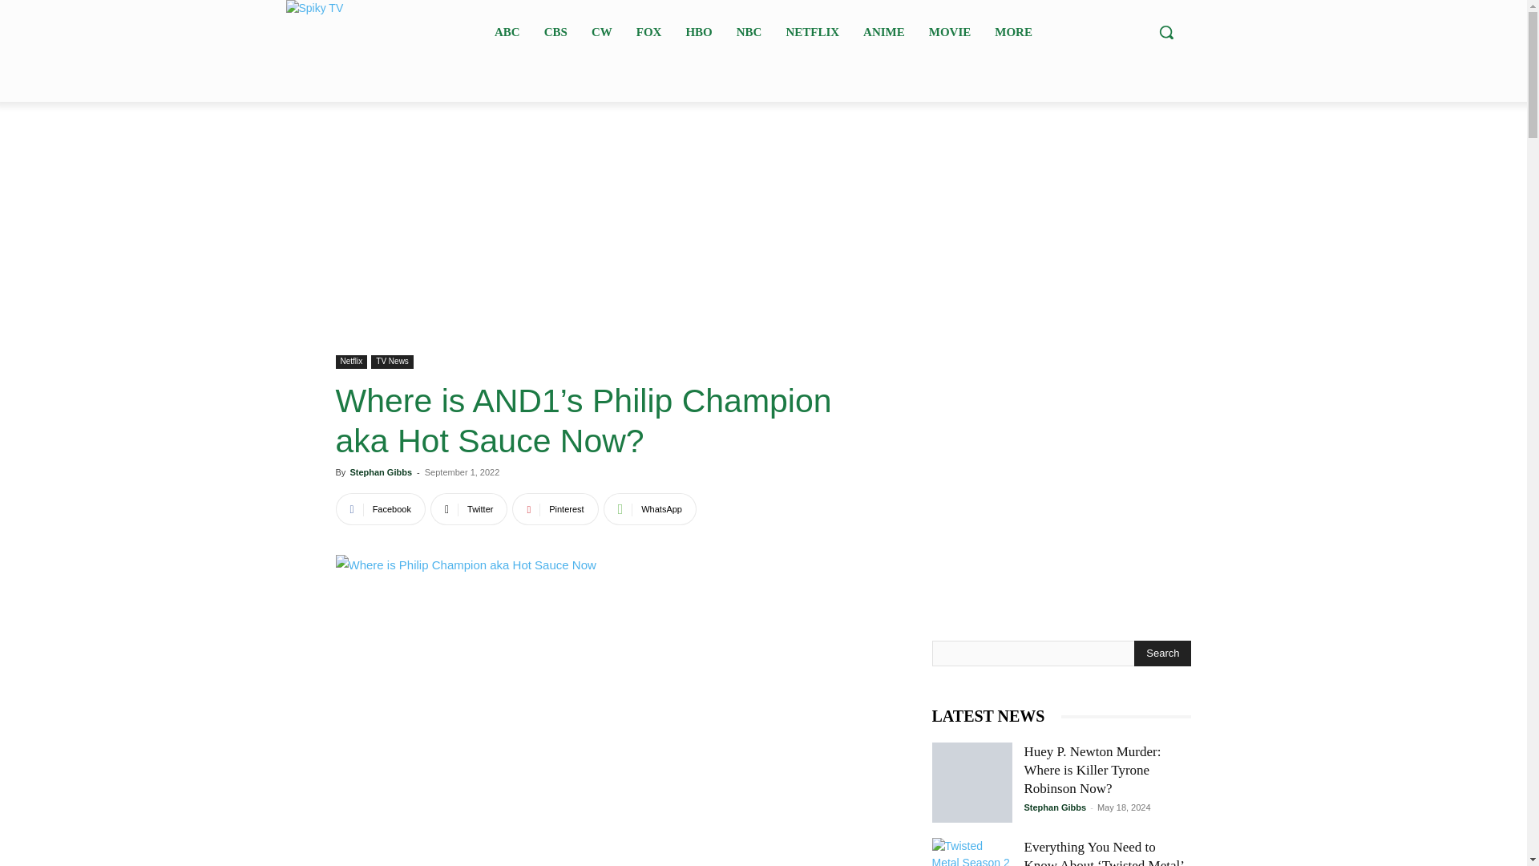  What do you see at coordinates (1013, 30) in the screenshot?
I see `MORE` at bounding box center [1013, 30].